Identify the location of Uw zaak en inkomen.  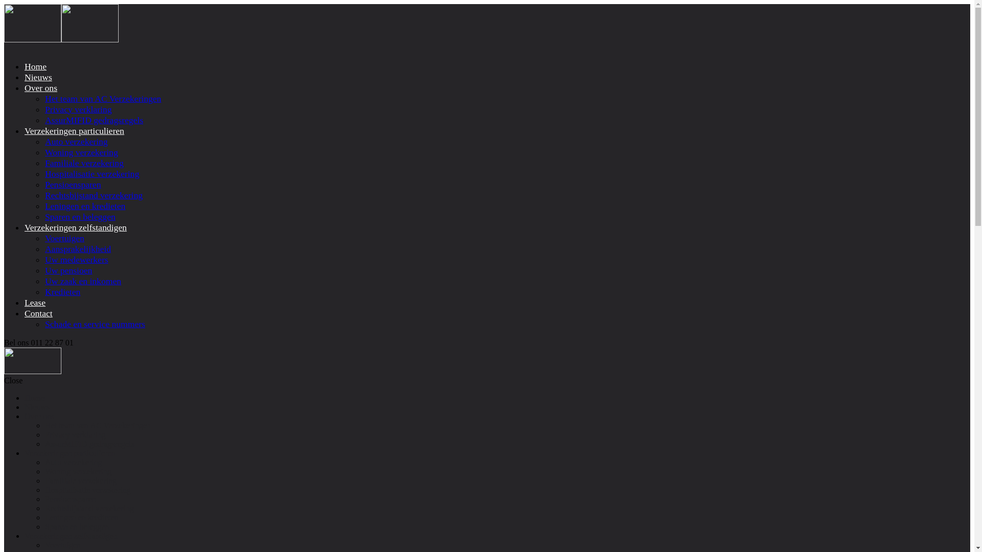
(83, 281).